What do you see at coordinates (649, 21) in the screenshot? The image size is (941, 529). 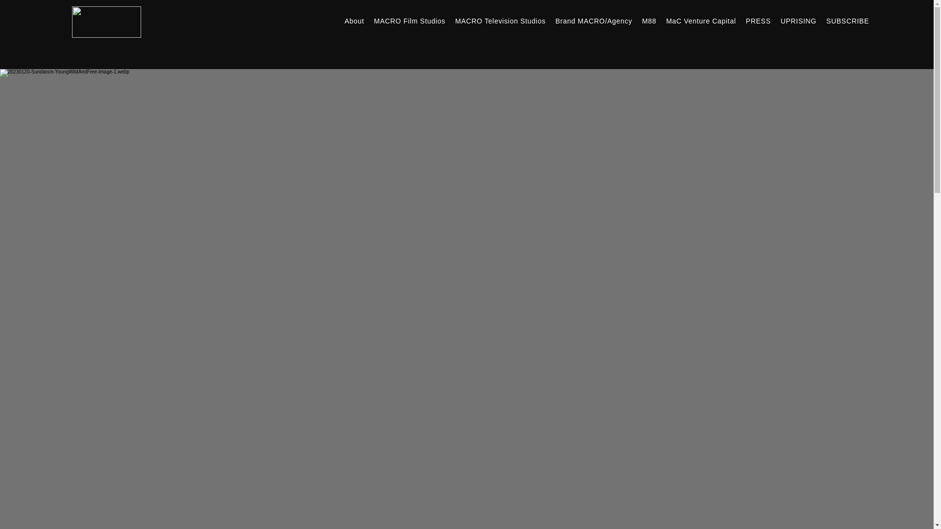 I see `M88` at bounding box center [649, 21].